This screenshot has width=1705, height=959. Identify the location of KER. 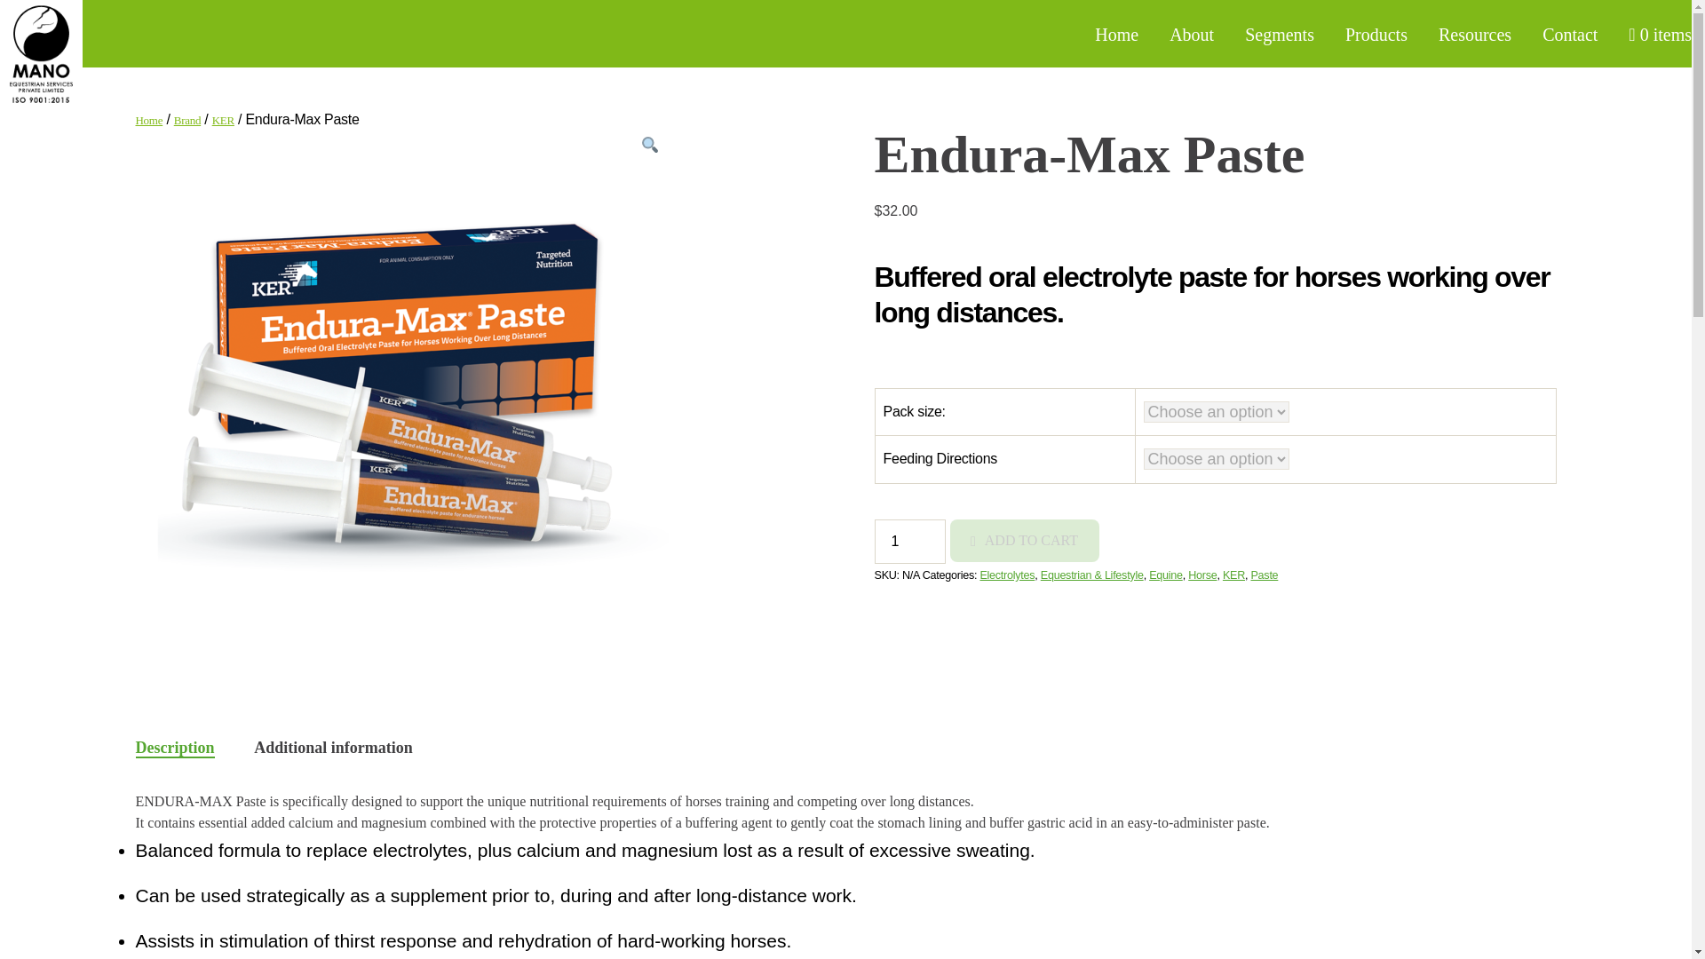
(223, 120).